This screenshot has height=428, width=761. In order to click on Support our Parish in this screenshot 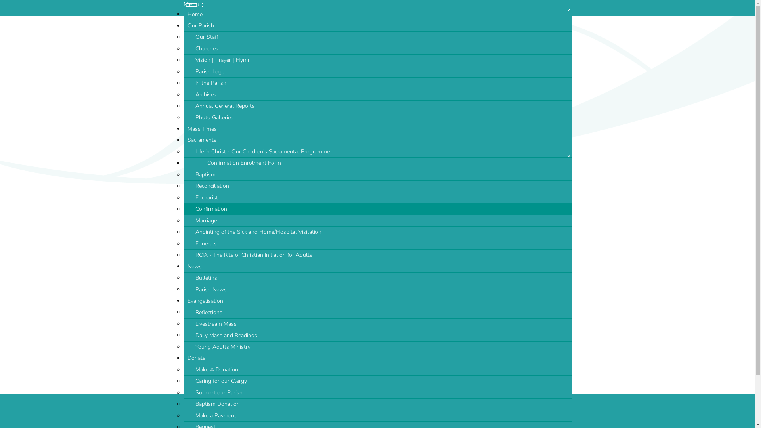, I will do `click(377, 392)`.